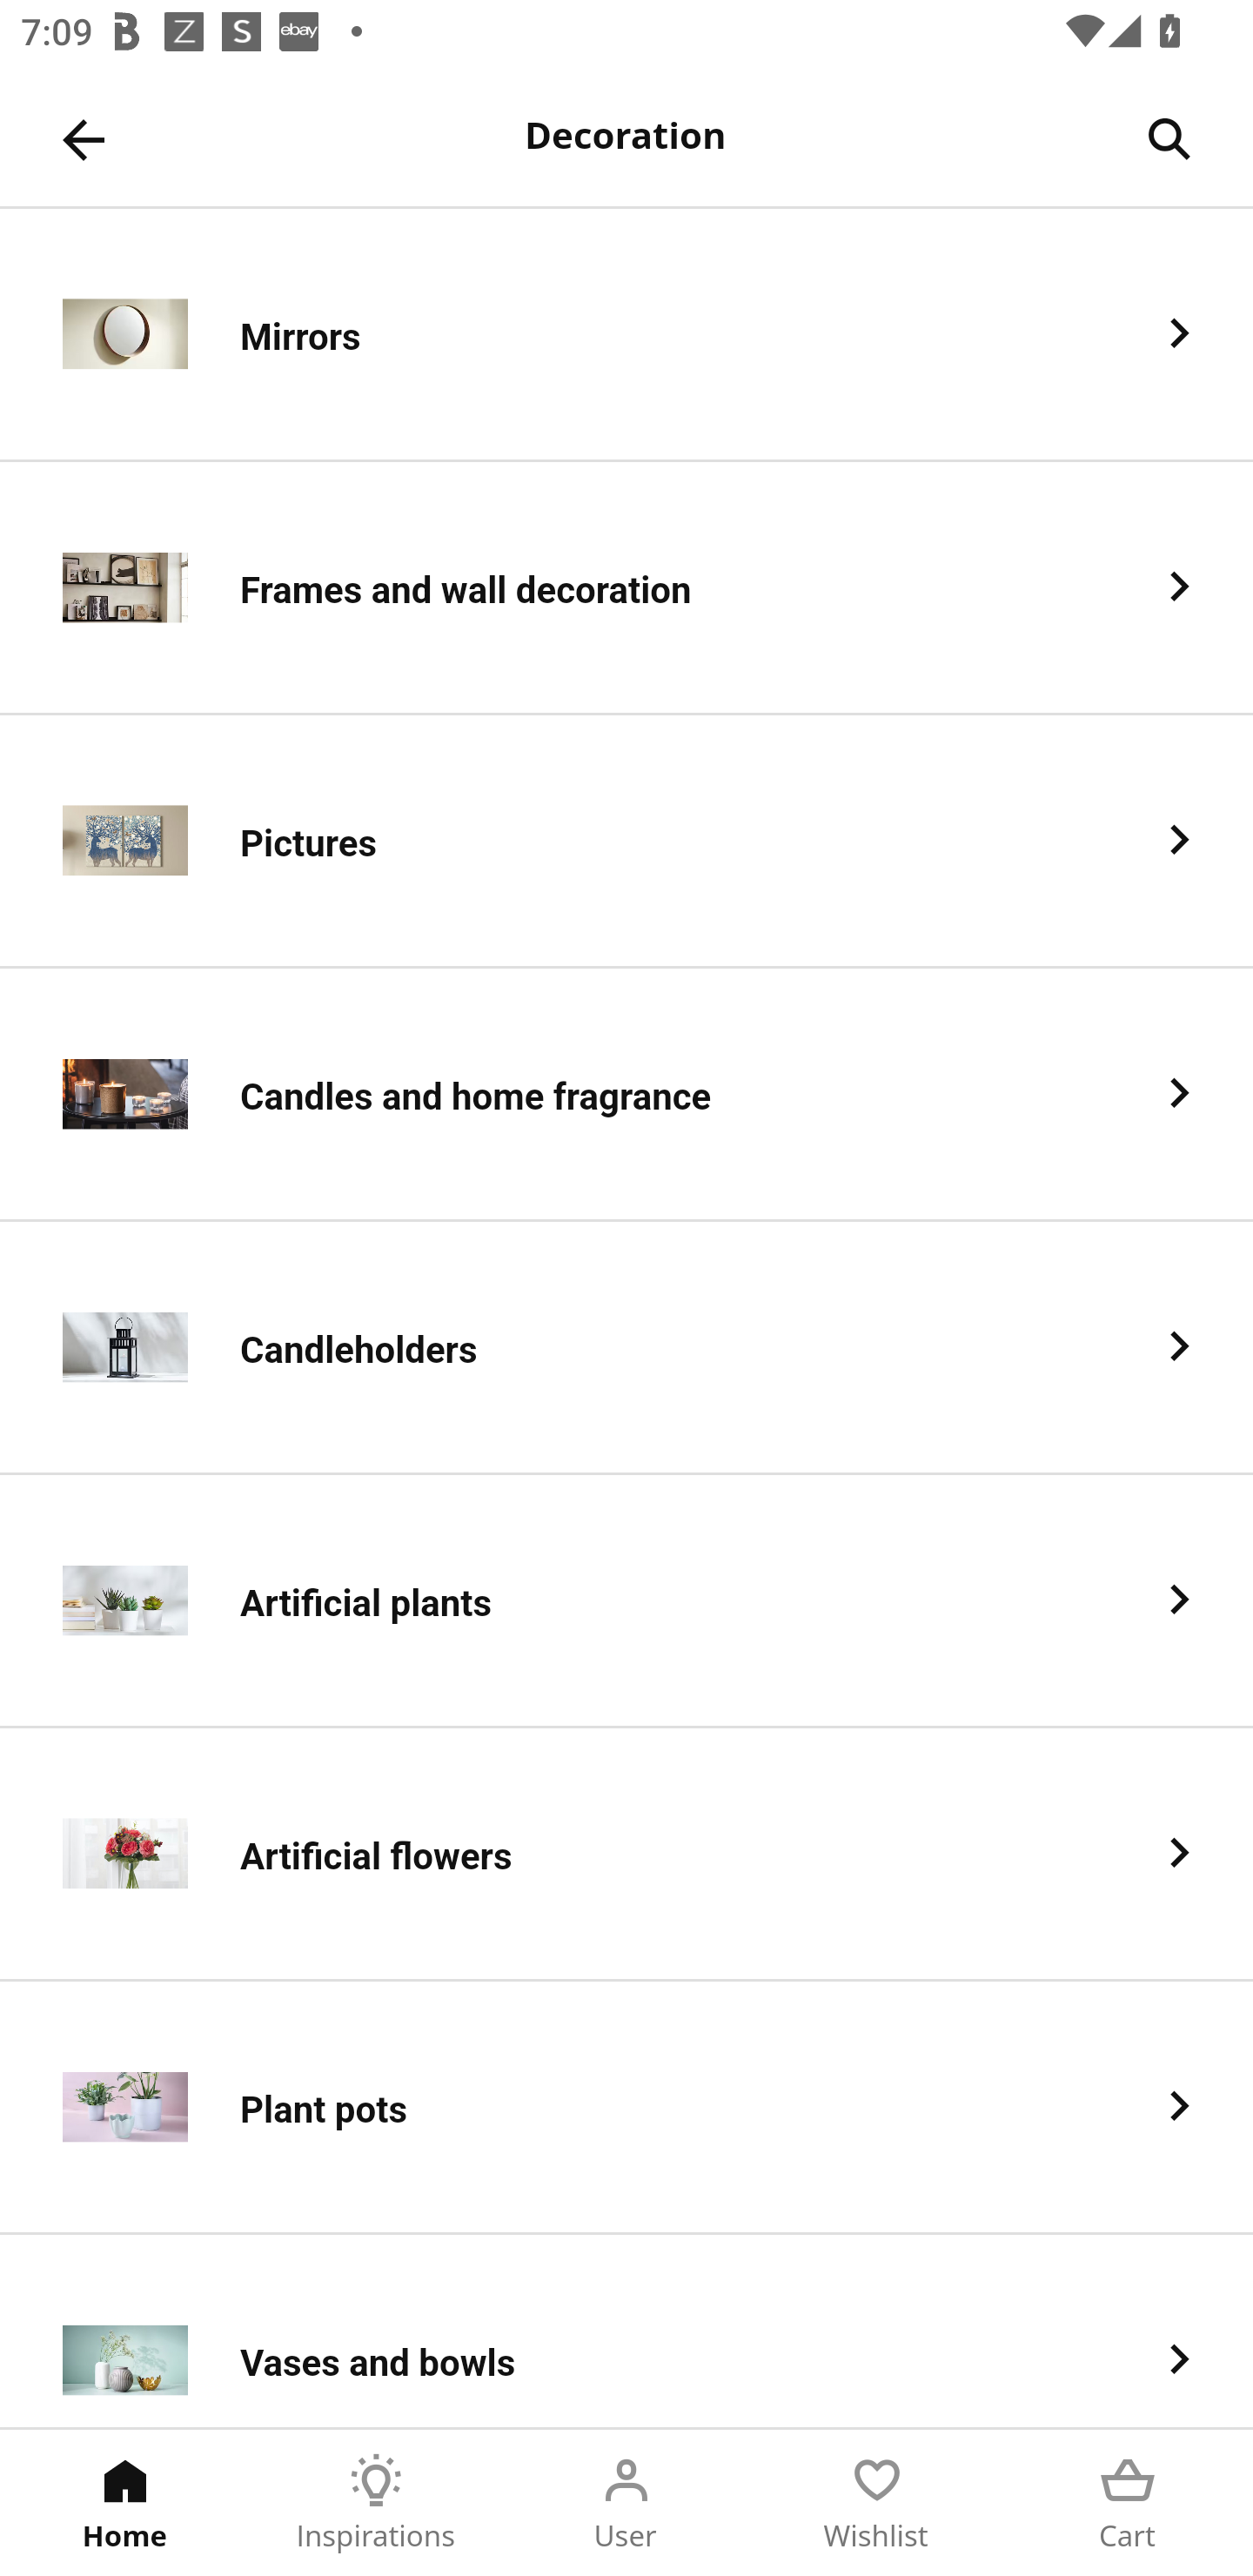  I want to click on Wishlist
Tab 4 of 5, so click(877, 2503).